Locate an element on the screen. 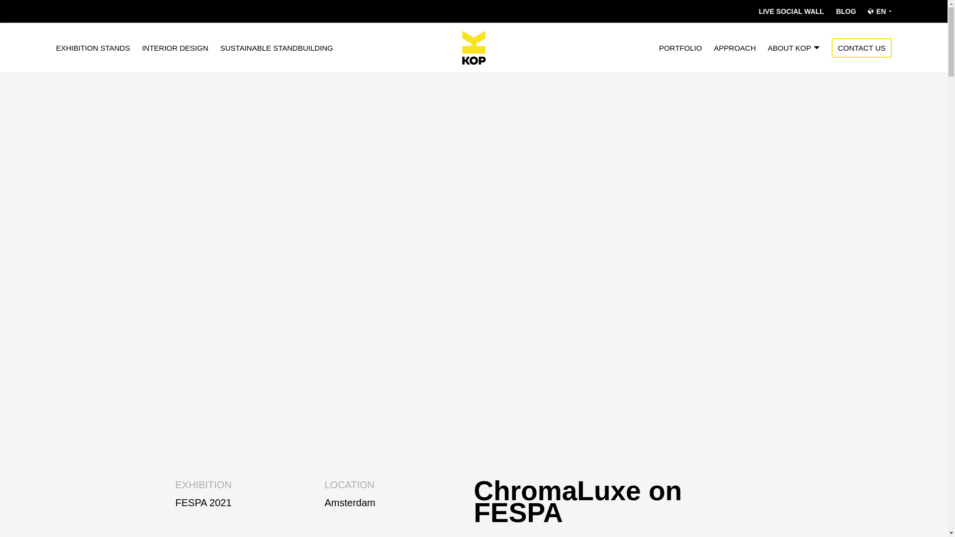 Image resolution: width=955 pixels, height=537 pixels. INTERIOR DESIGN is located at coordinates (277, 47).